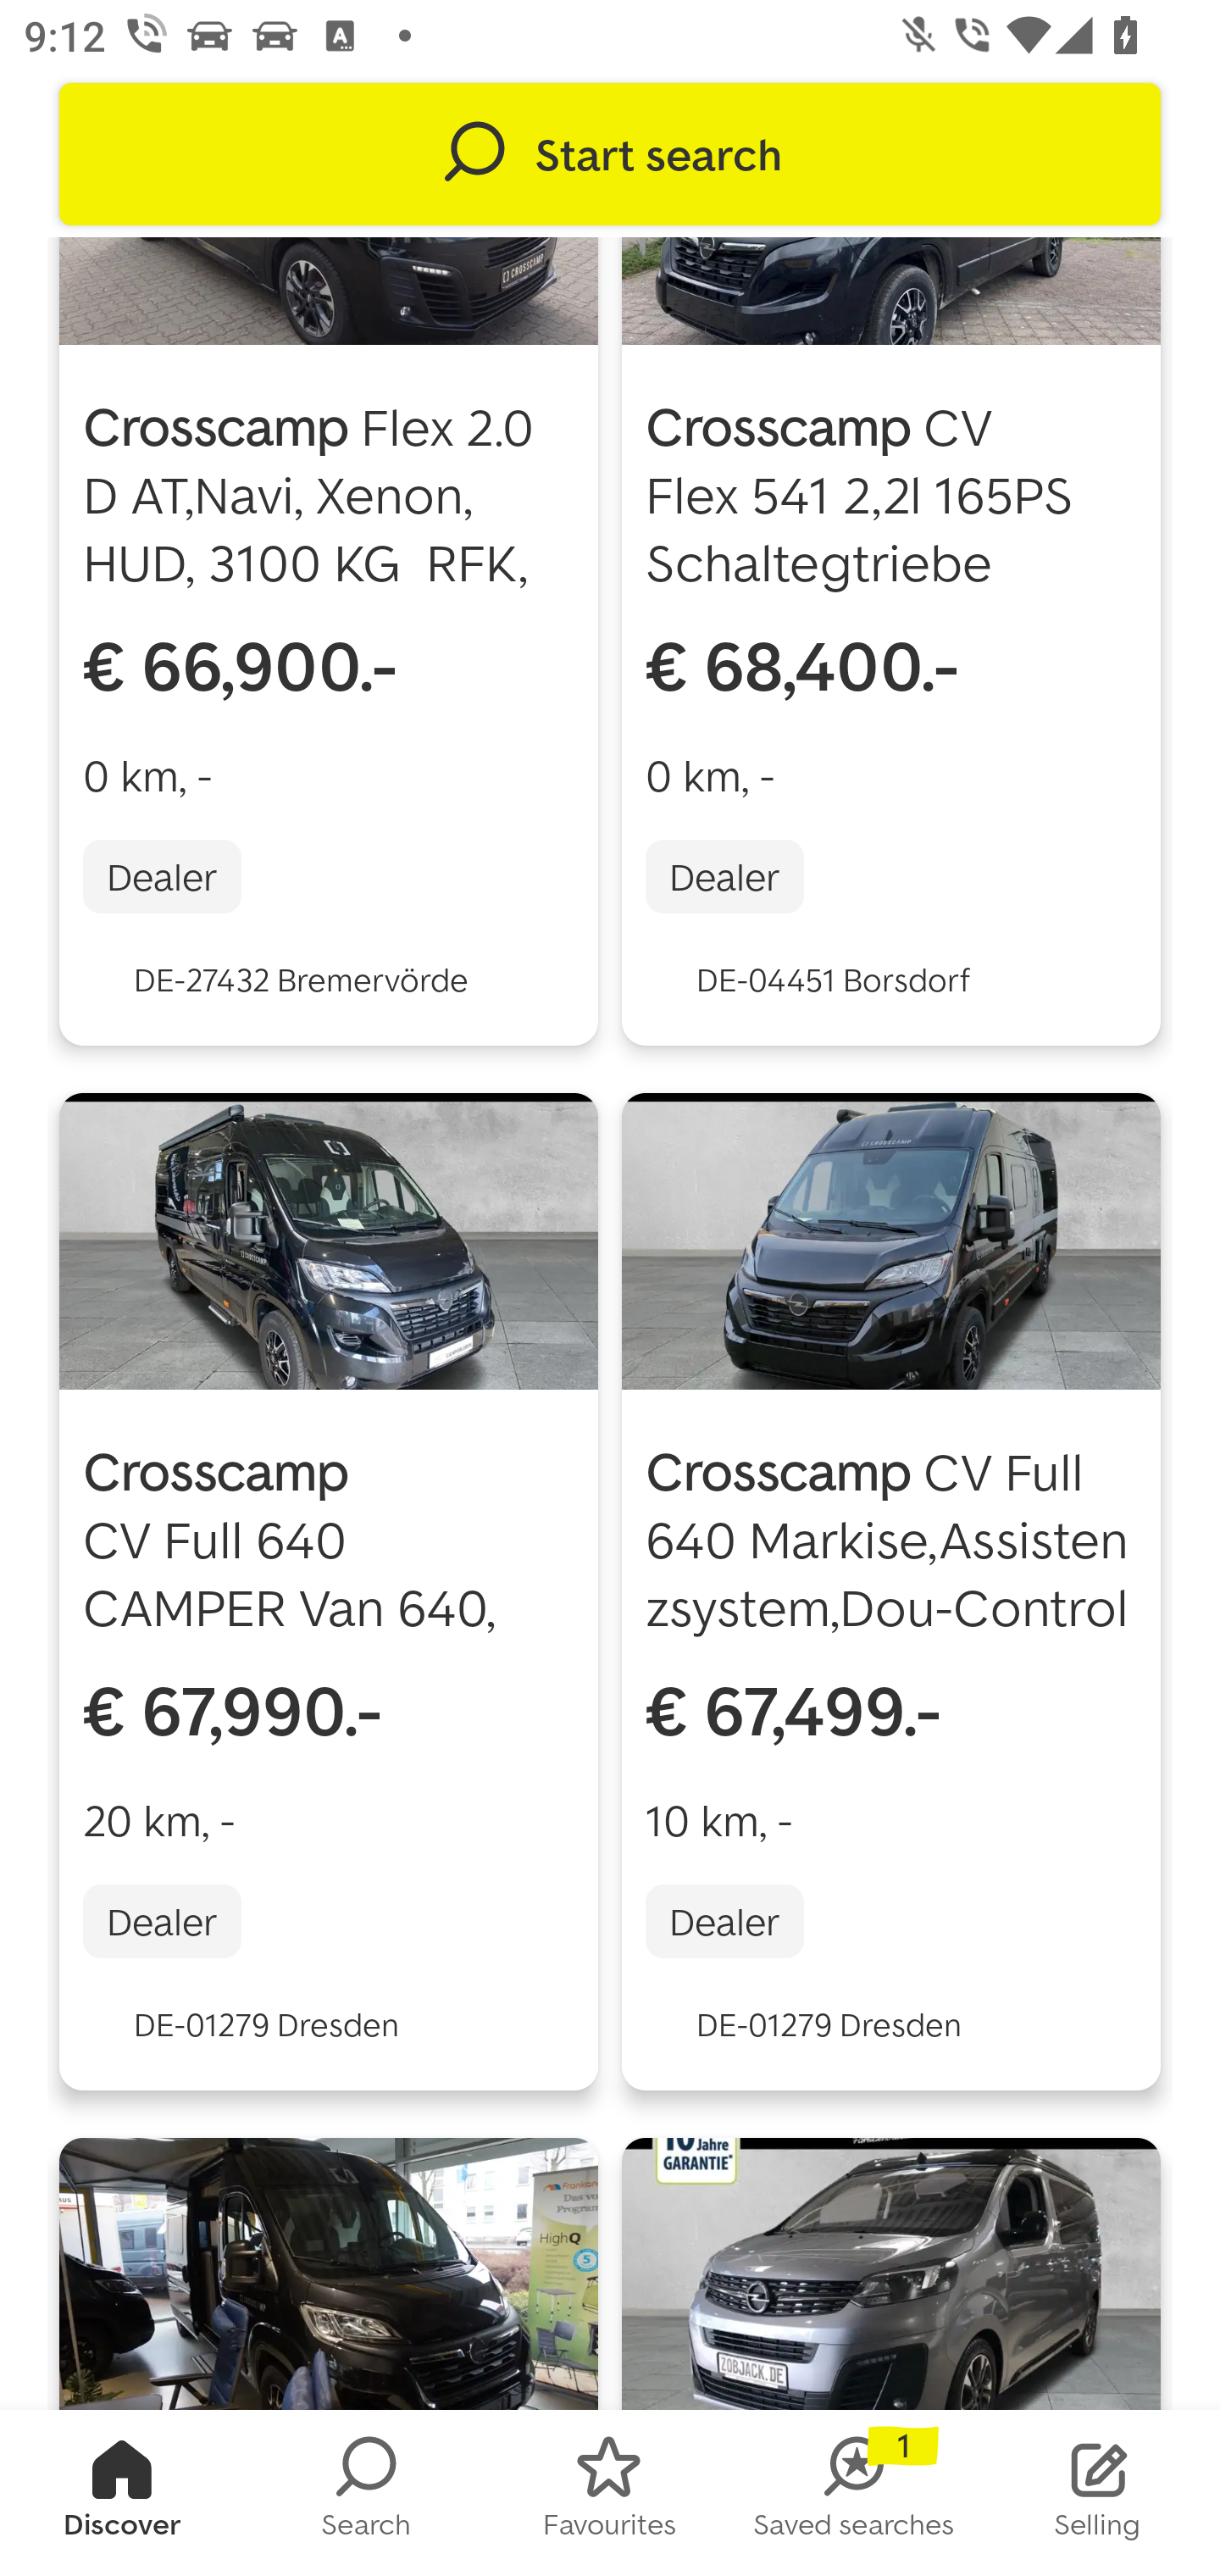 The height and width of the screenshot is (2576, 1220). Describe the element at coordinates (366, 2493) in the screenshot. I see `SEARCH Search` at that location.